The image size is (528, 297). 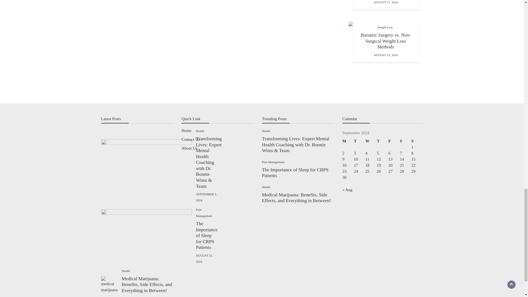 What do you see at coordinates (348, 141) in the screenshot?
I see `Monday` at bounding box center [348, 141].